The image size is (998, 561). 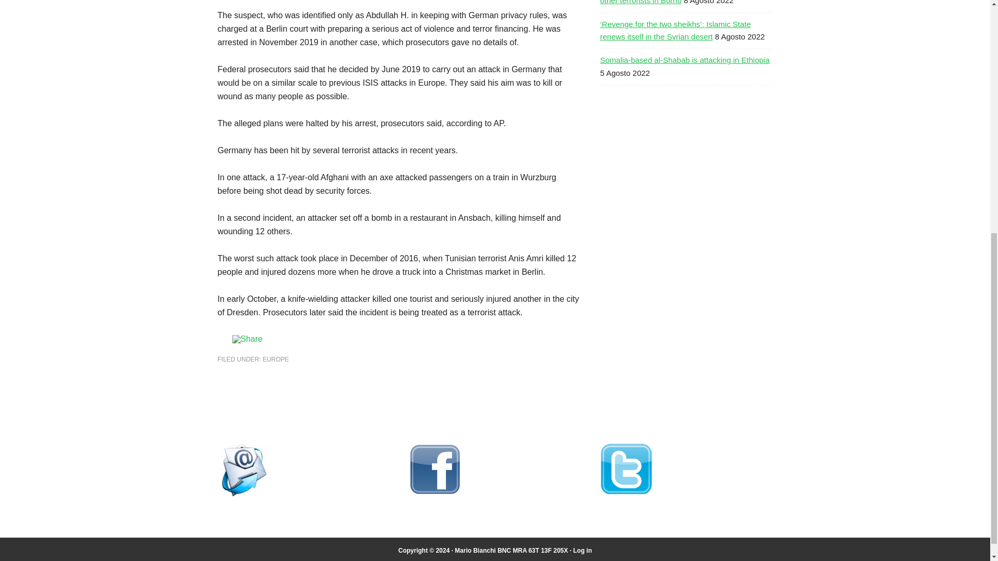 I want to click on Somalia-based al-Shabab is attacking in Ethiopia, so click(x=684, y=60).